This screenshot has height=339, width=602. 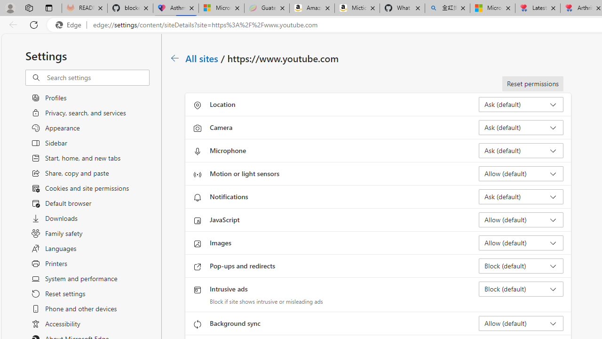 What do you see at coordinates (532, 84) in the screenshot?
I see `Reset permissions` at bounding box center [532, 84].